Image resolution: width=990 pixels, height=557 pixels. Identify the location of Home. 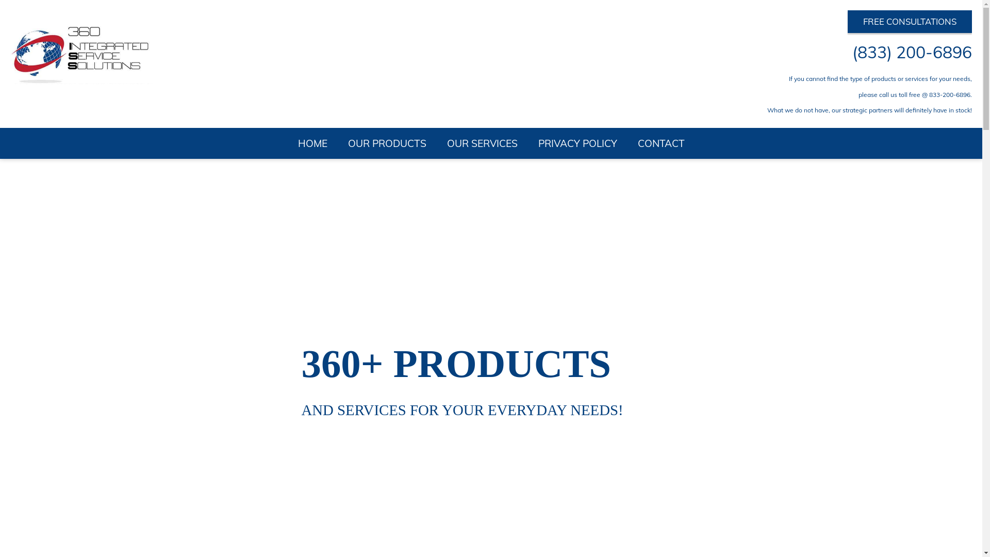
(32, 103).